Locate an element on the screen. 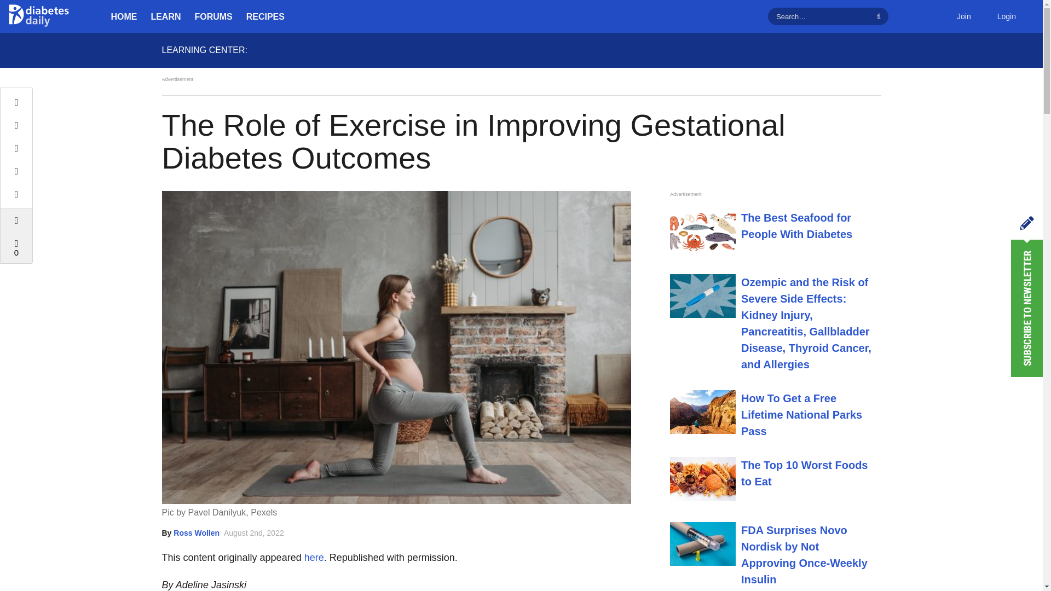 This screenshot has height=591, width=1051. RECIPES is located at coordinates (265, 16).